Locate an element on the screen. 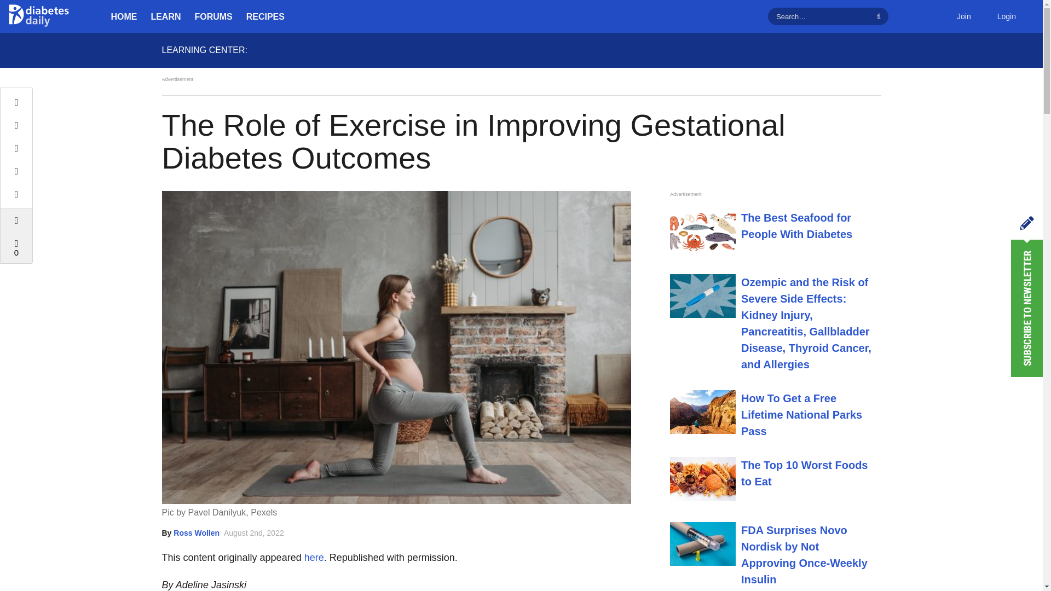 This screenshot has height=591, width=1051. RECIPES is located at coordinates (265, 16).